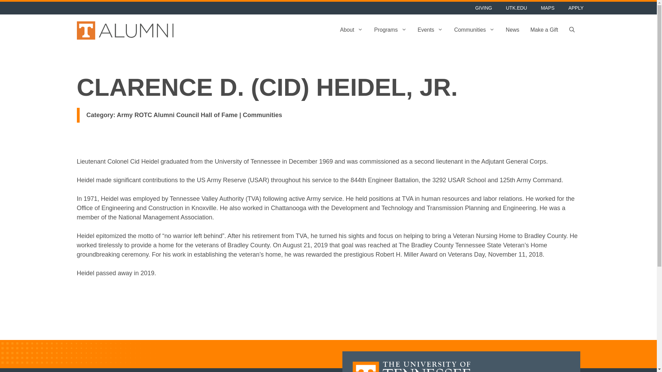 Image resolution: width=662 pixels, height=372 pixels. I want to click on Events, so click(430, 30).